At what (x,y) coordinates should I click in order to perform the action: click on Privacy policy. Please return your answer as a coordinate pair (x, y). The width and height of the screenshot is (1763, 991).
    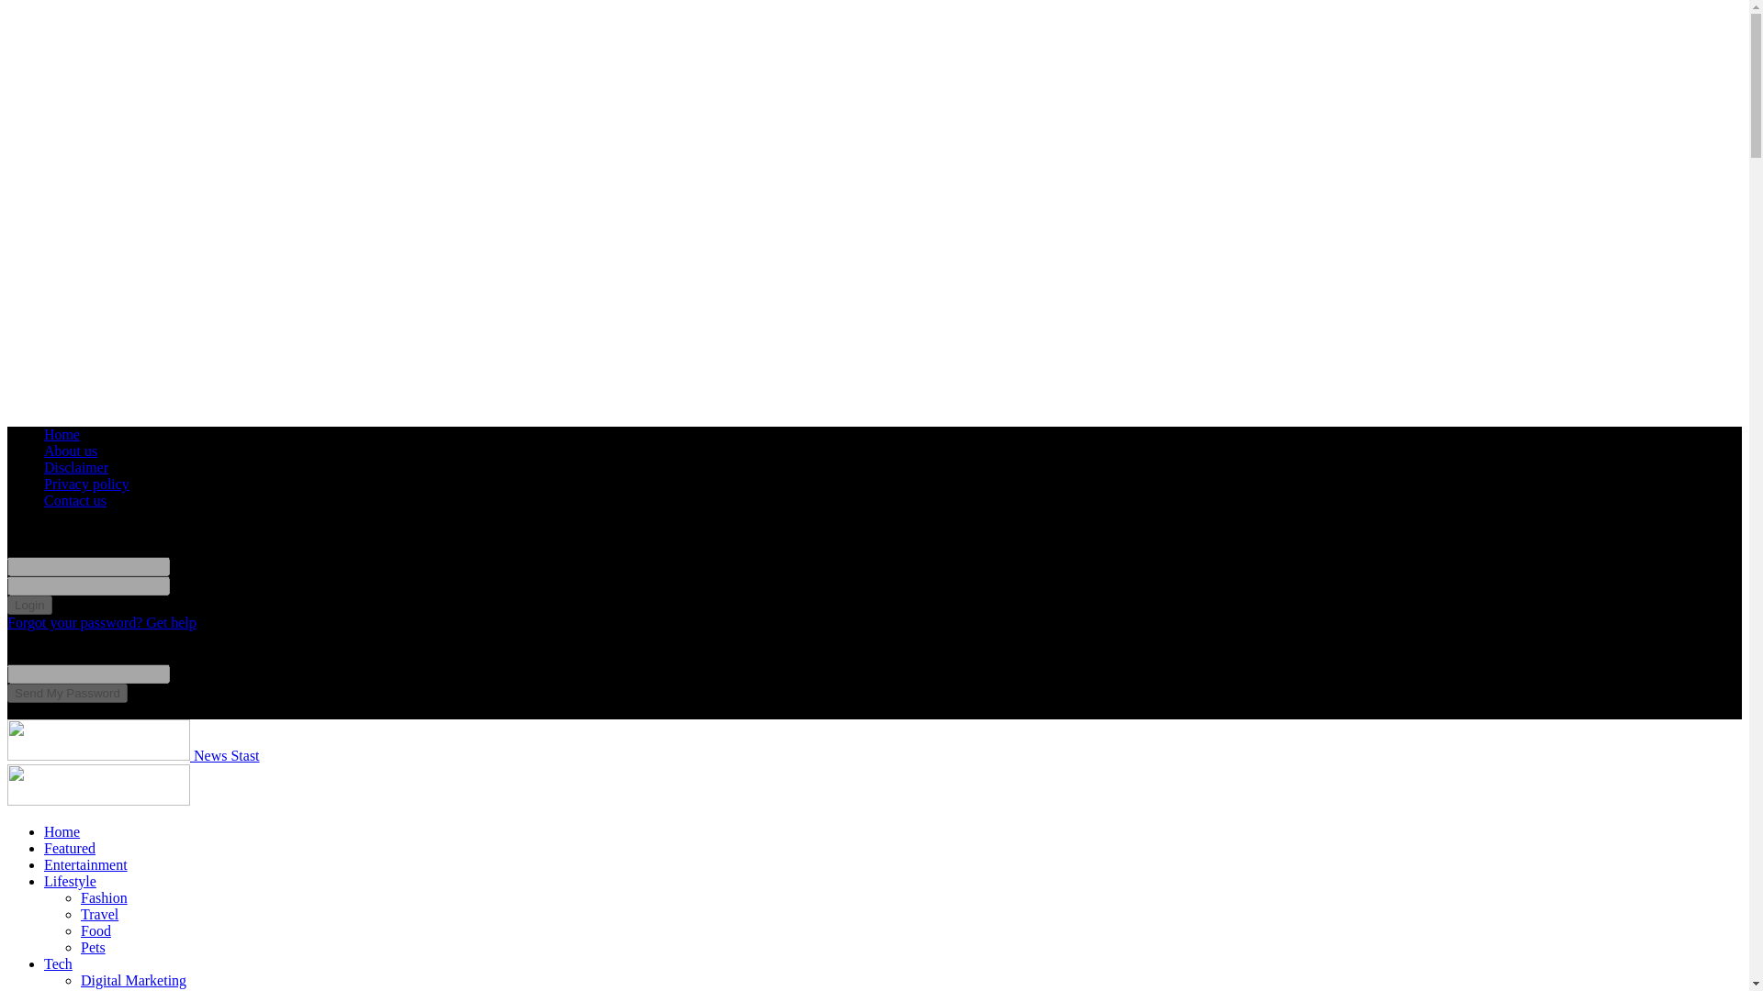
    Looking at the image, I should click on (86, 484).